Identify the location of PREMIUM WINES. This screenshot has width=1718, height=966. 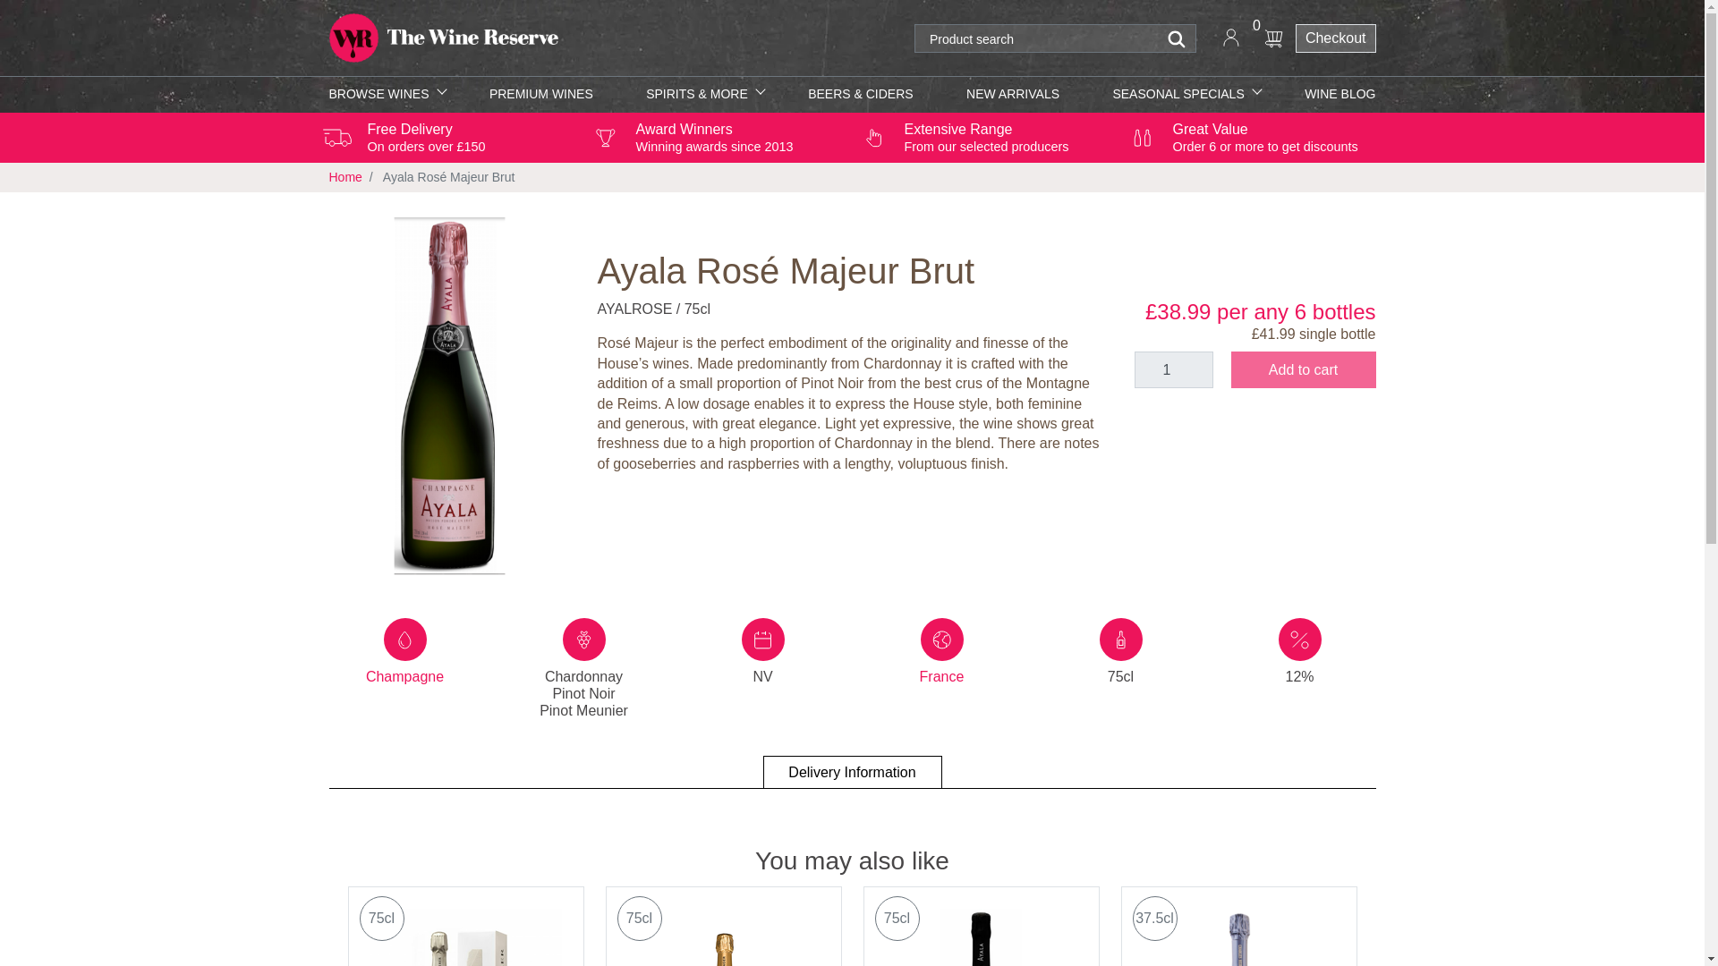
(540, 95).